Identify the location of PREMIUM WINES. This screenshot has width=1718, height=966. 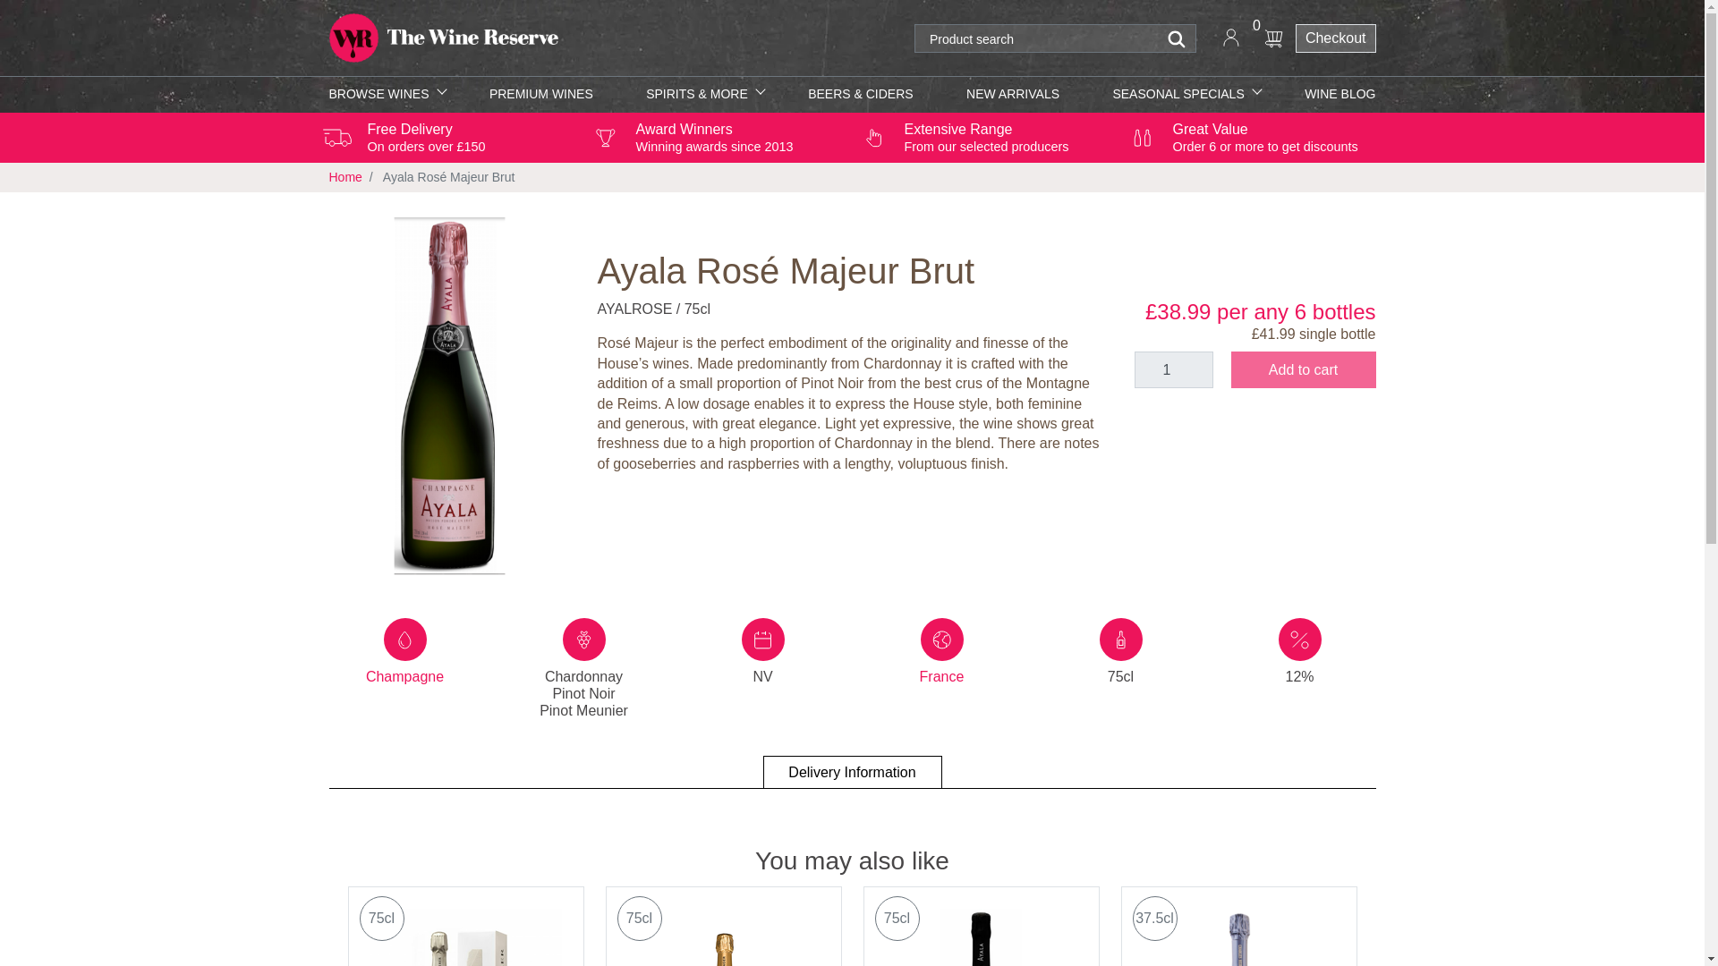
(540, 95).